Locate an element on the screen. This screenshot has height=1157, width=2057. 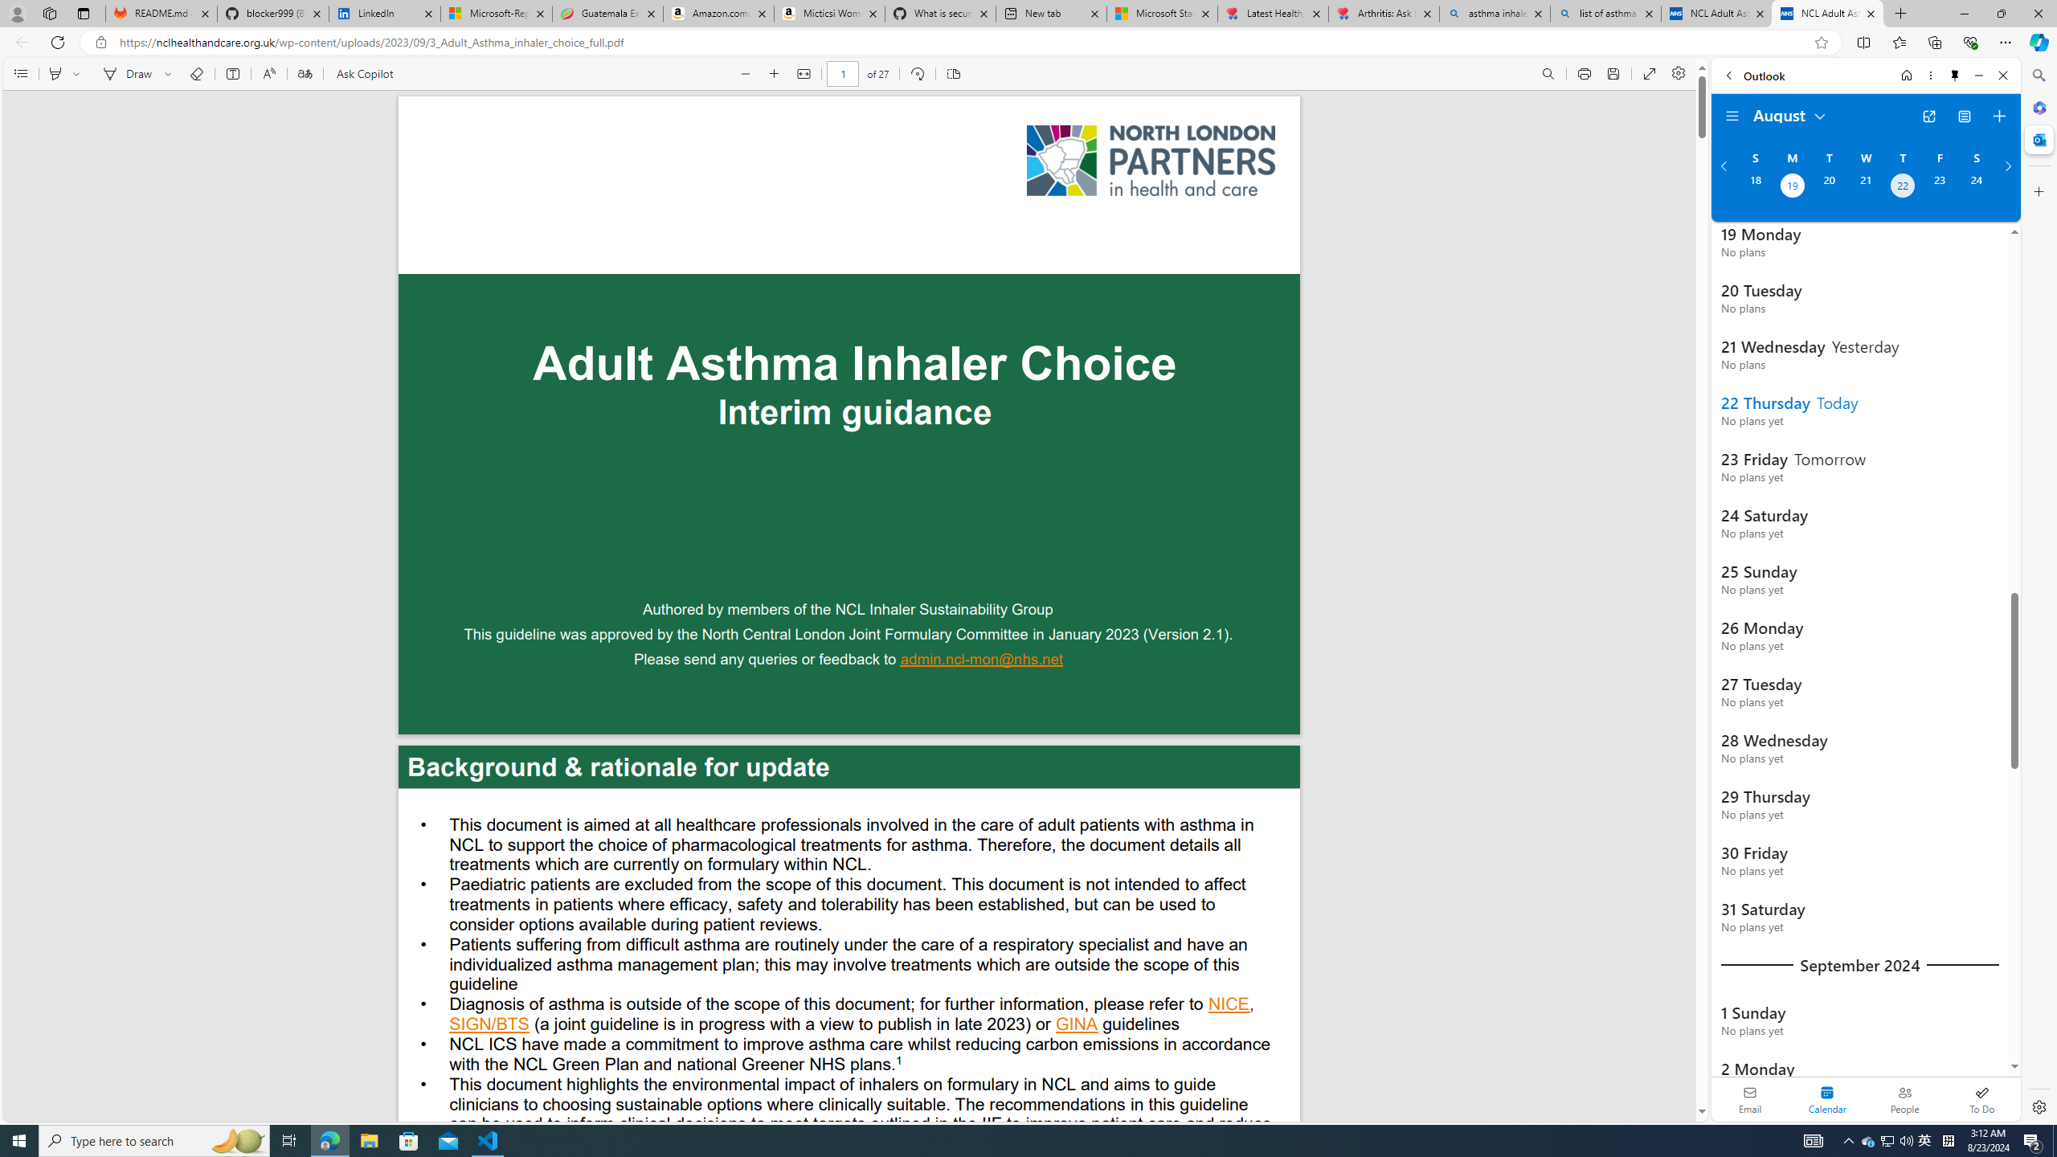
SIGN/BTS is located at coordinates (489, 1026).